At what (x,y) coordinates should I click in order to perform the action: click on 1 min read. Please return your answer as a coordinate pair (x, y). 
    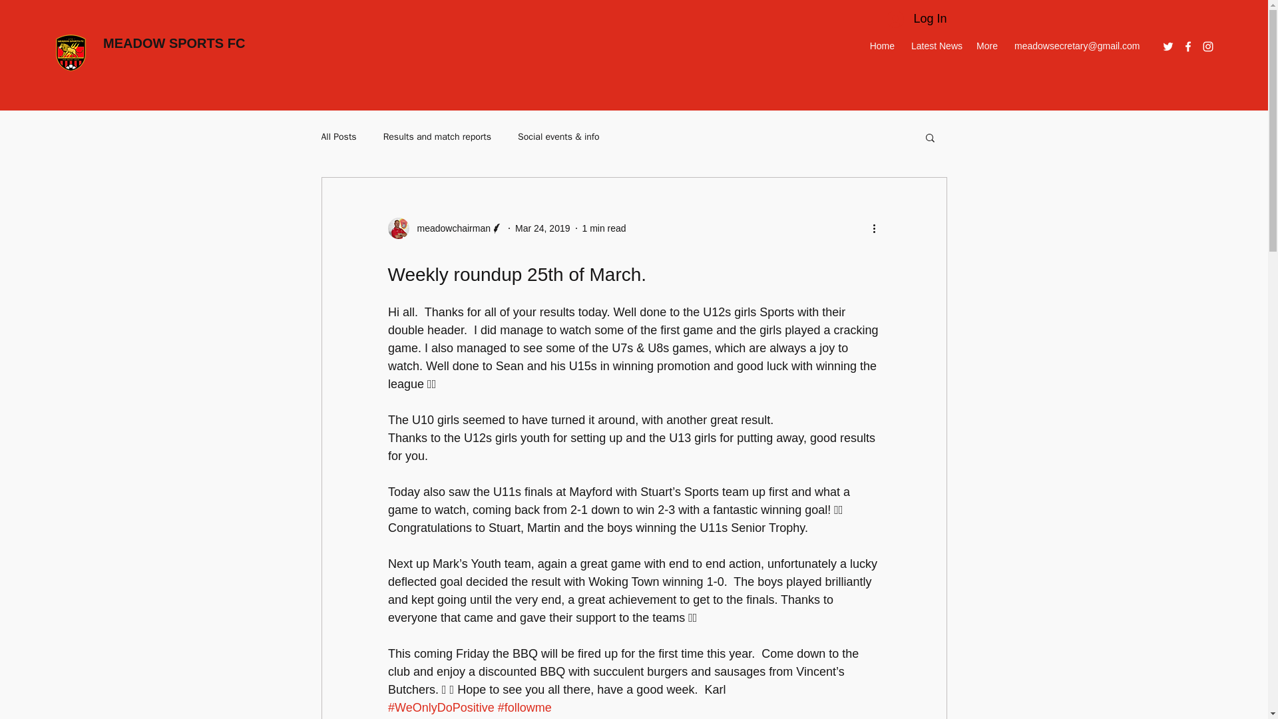
    Looking at the image, I should click on (603, 228).